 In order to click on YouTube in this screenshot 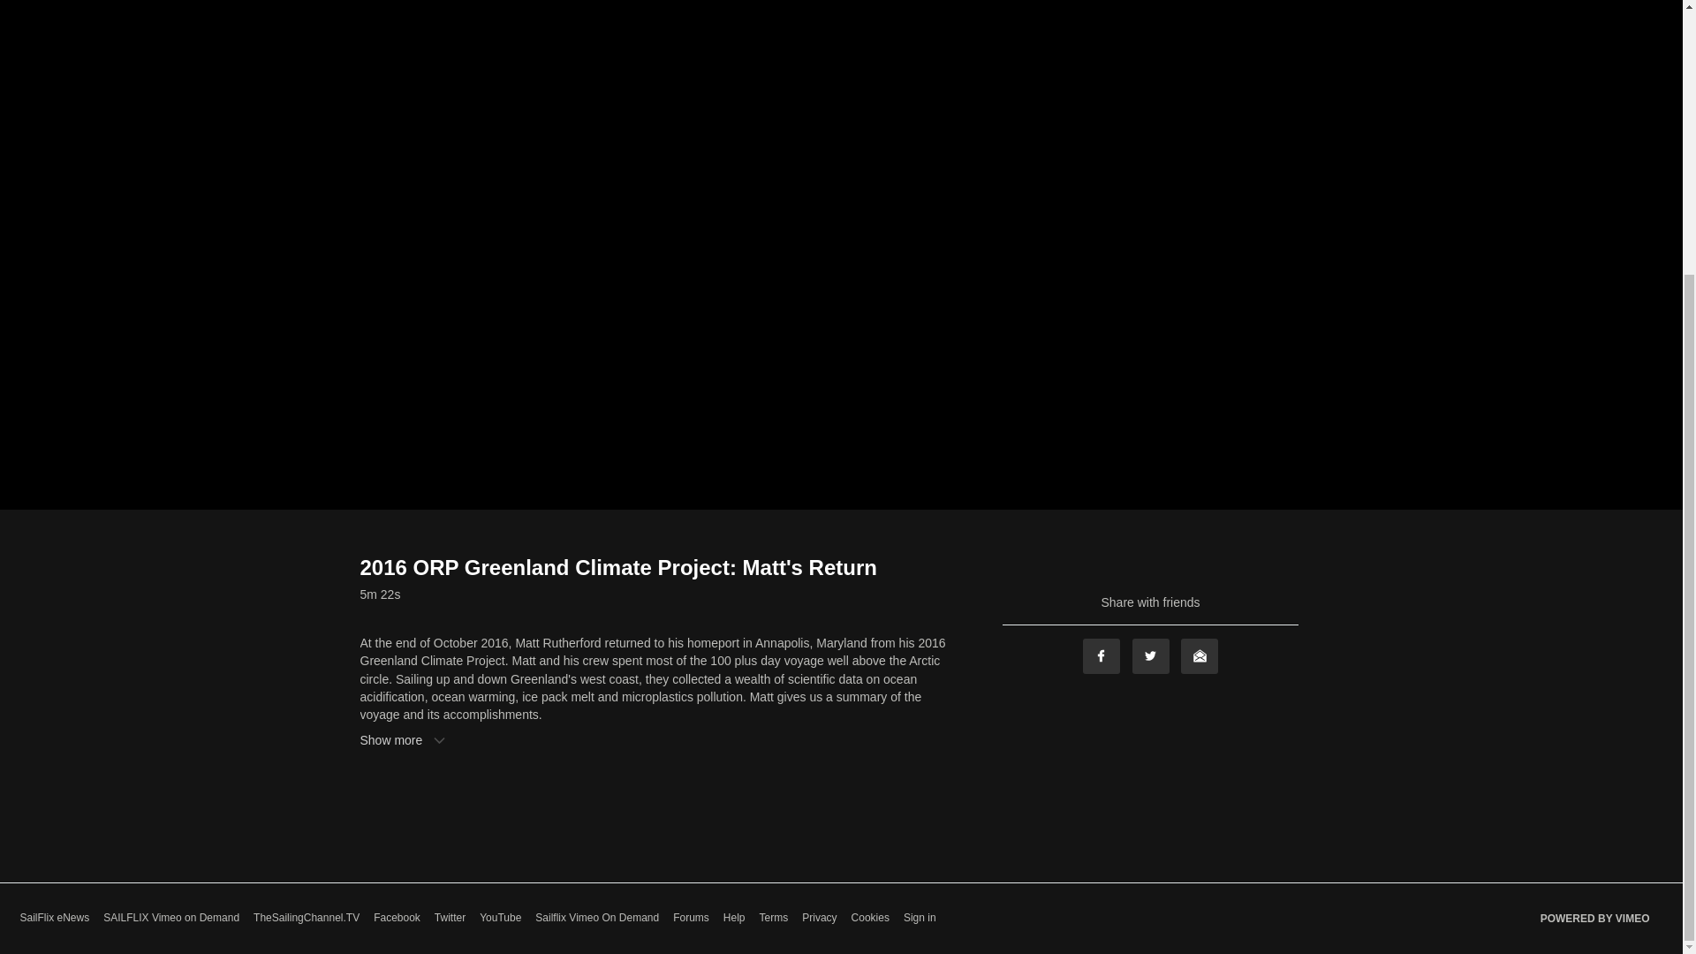, I will do `click(500, 918)`.